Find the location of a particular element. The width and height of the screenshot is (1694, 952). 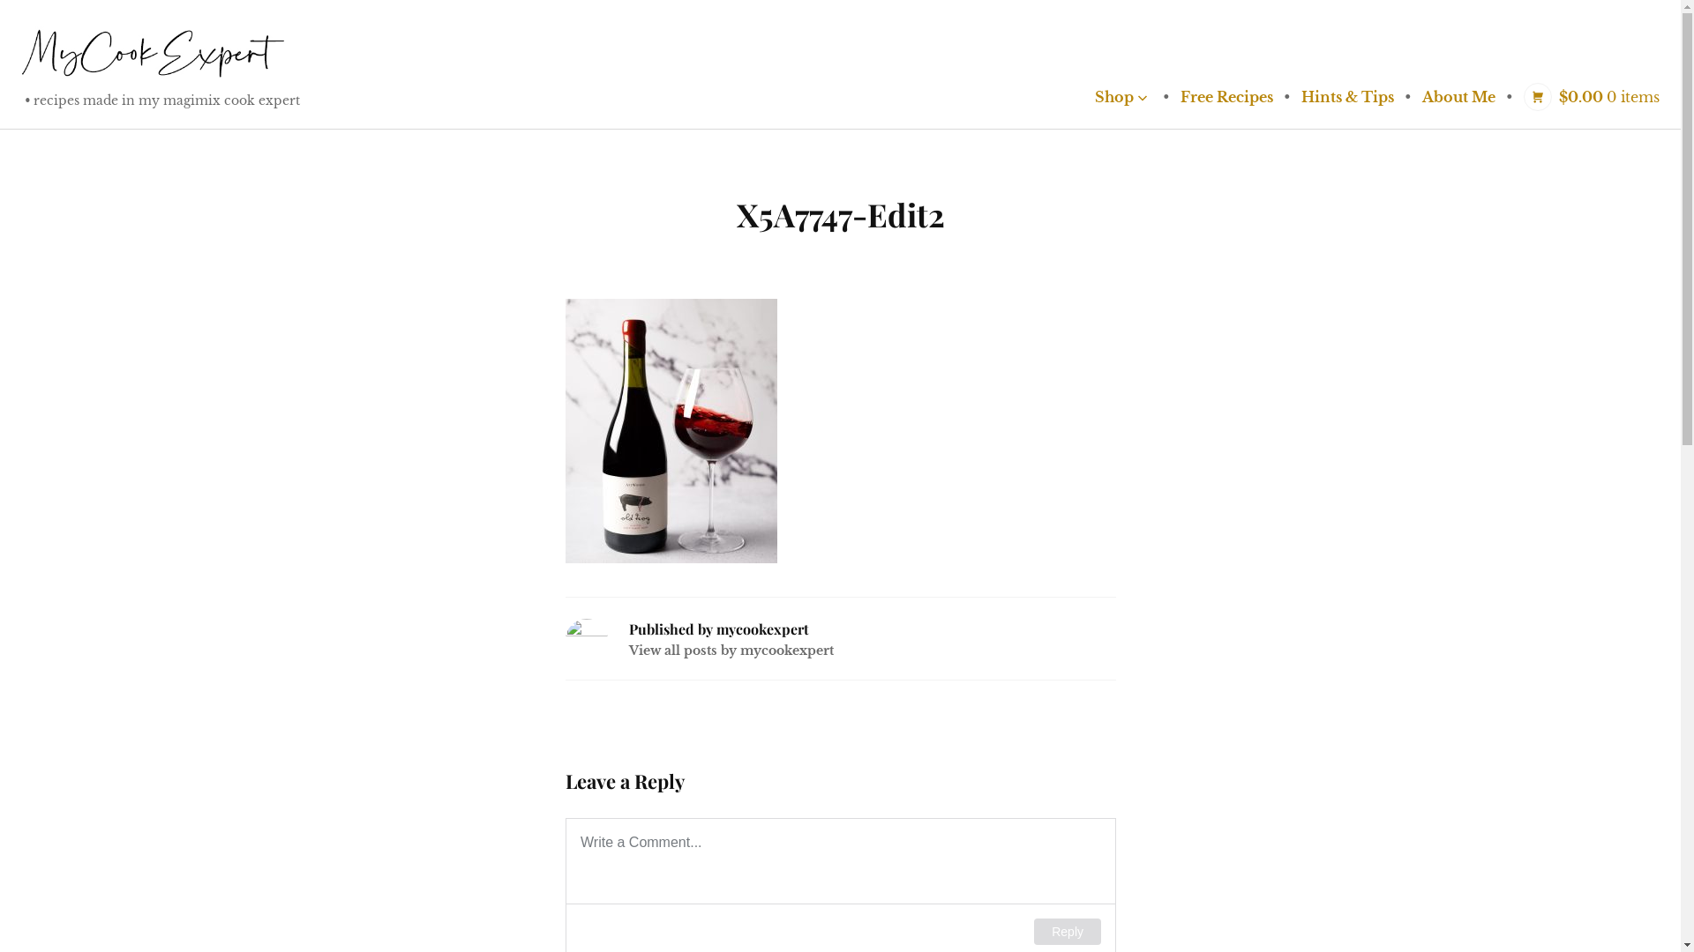

View all posts by mycookexpert is located at coordinates (731, 651).